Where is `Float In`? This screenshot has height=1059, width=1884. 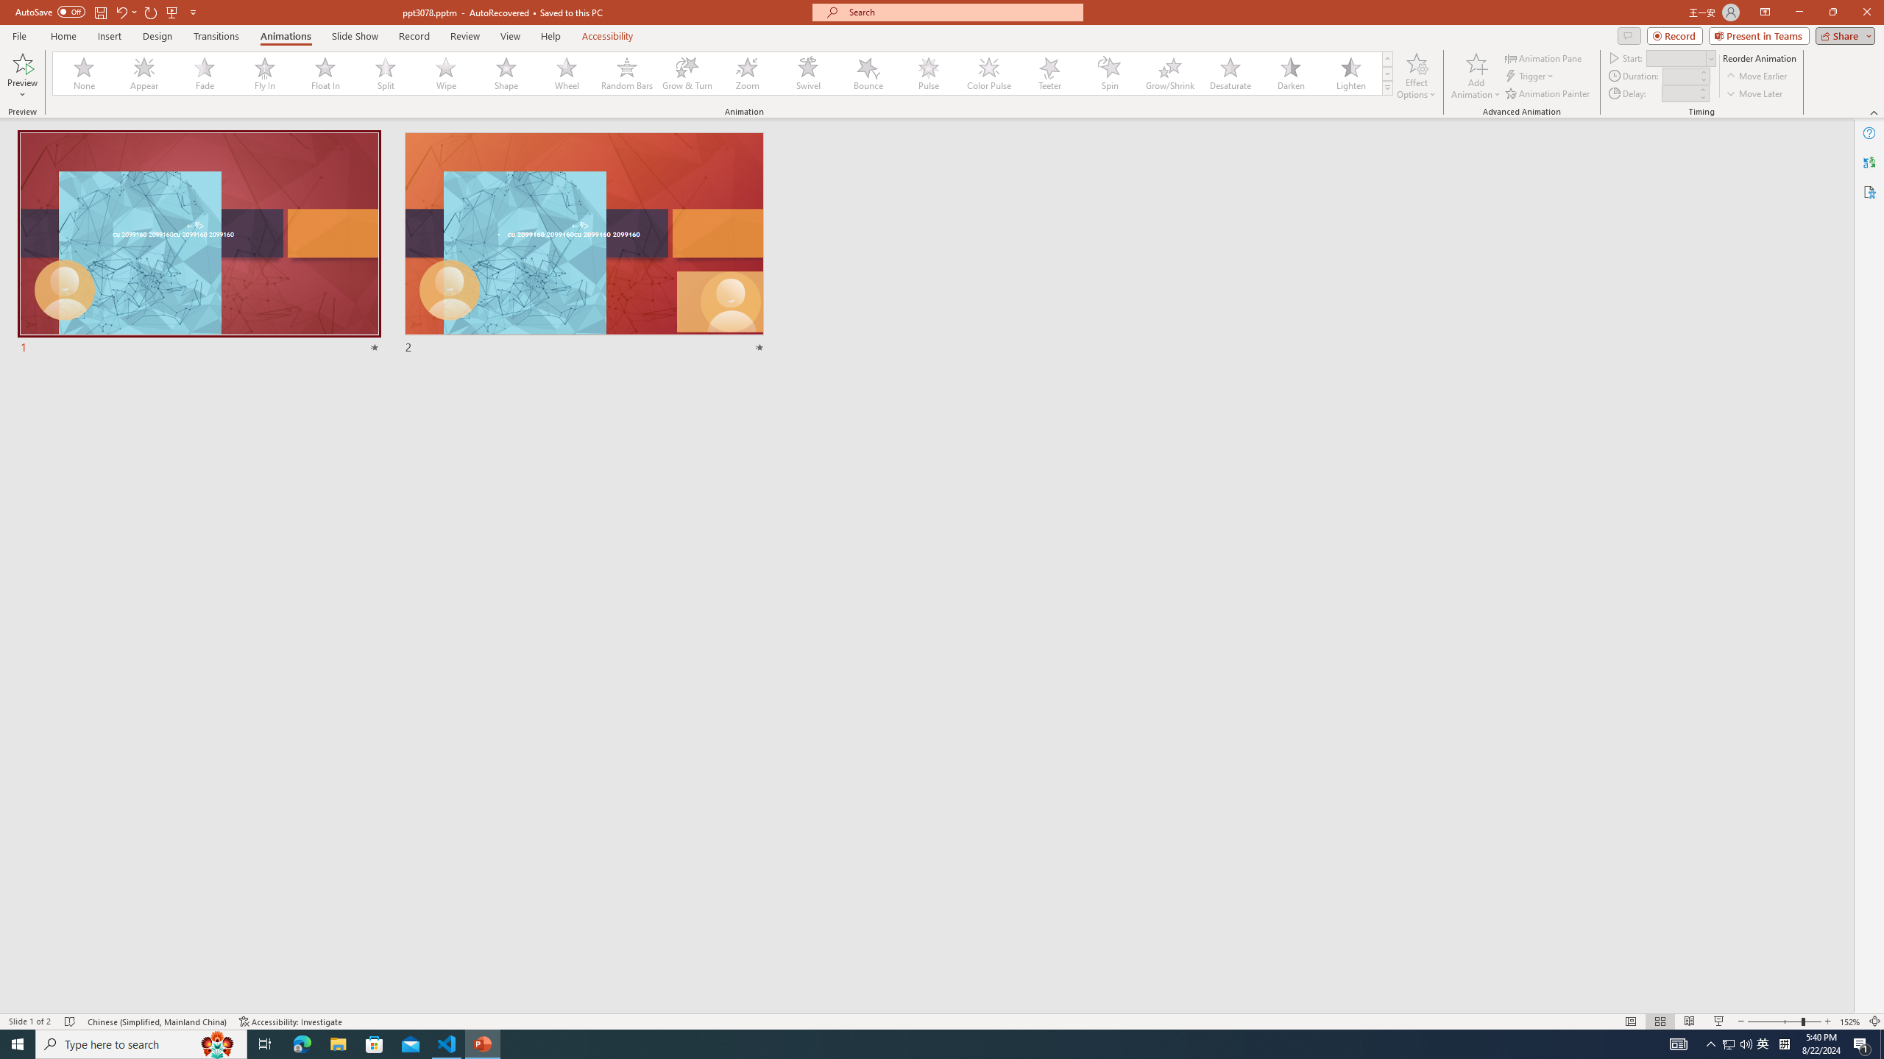 Float In is located at coordinates (325, 74).